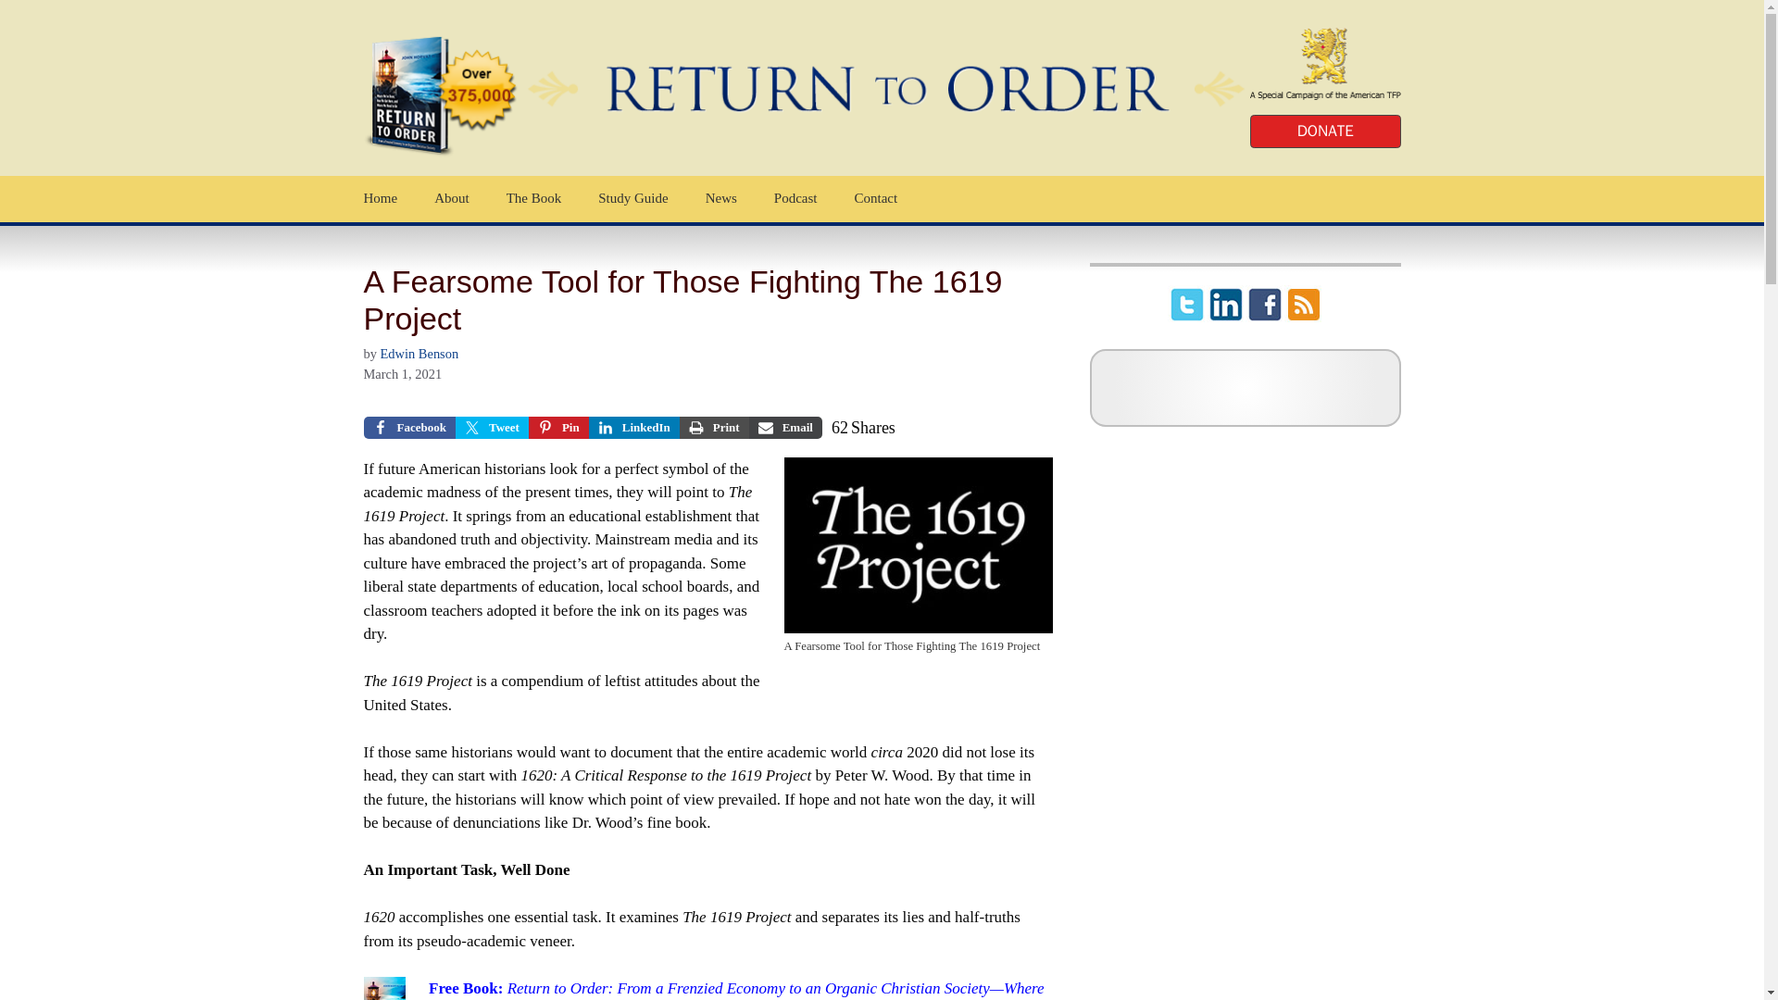  What do you see at coordinates (491, 428) in the screenshot?
I see `About` at bounding box center [491, 428].